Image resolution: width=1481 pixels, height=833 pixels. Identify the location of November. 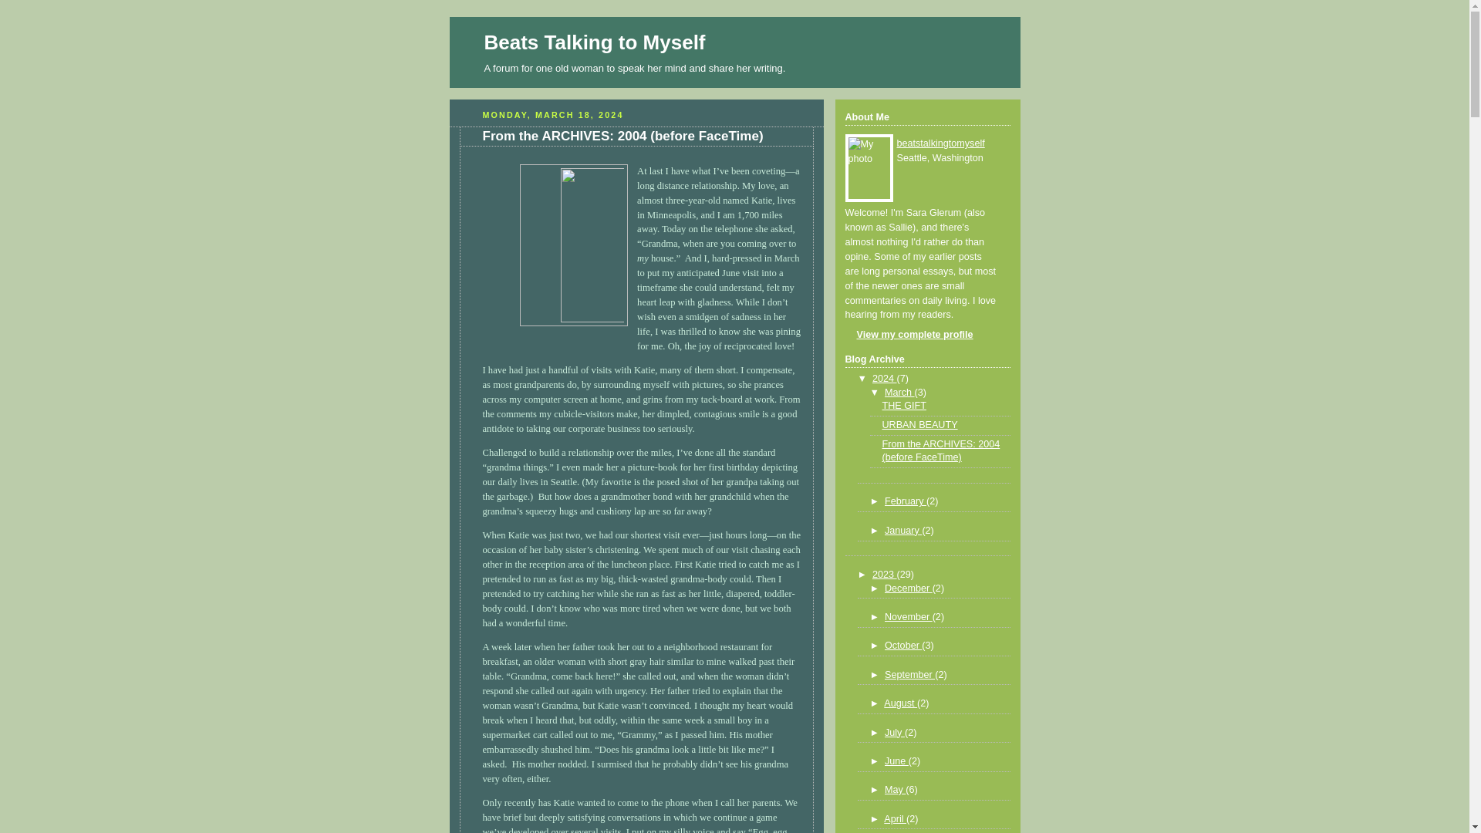
(909, 616).